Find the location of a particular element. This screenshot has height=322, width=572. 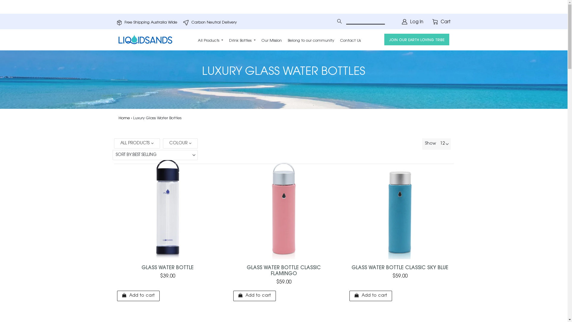

GLASS WATER BOTTLE is located at coordinates (167, 268).